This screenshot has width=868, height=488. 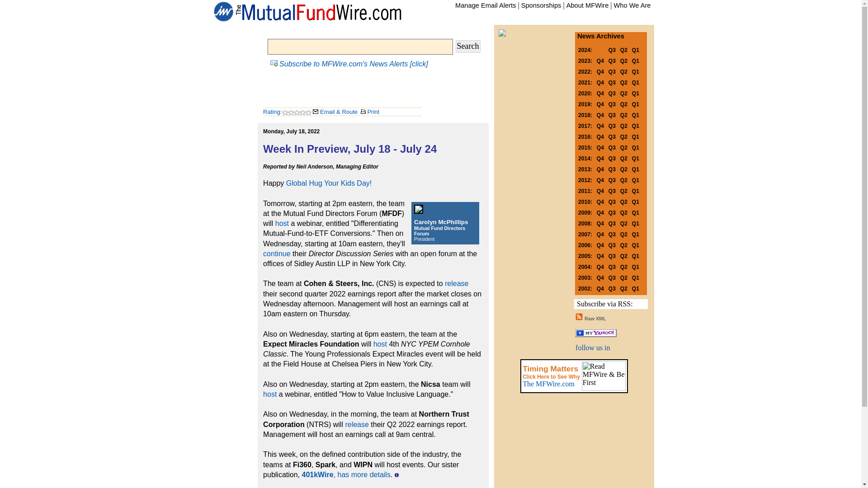 What do you see at coordinates (380, 344) in the screenshot?
I see `host` at bounding box center [380, 344].